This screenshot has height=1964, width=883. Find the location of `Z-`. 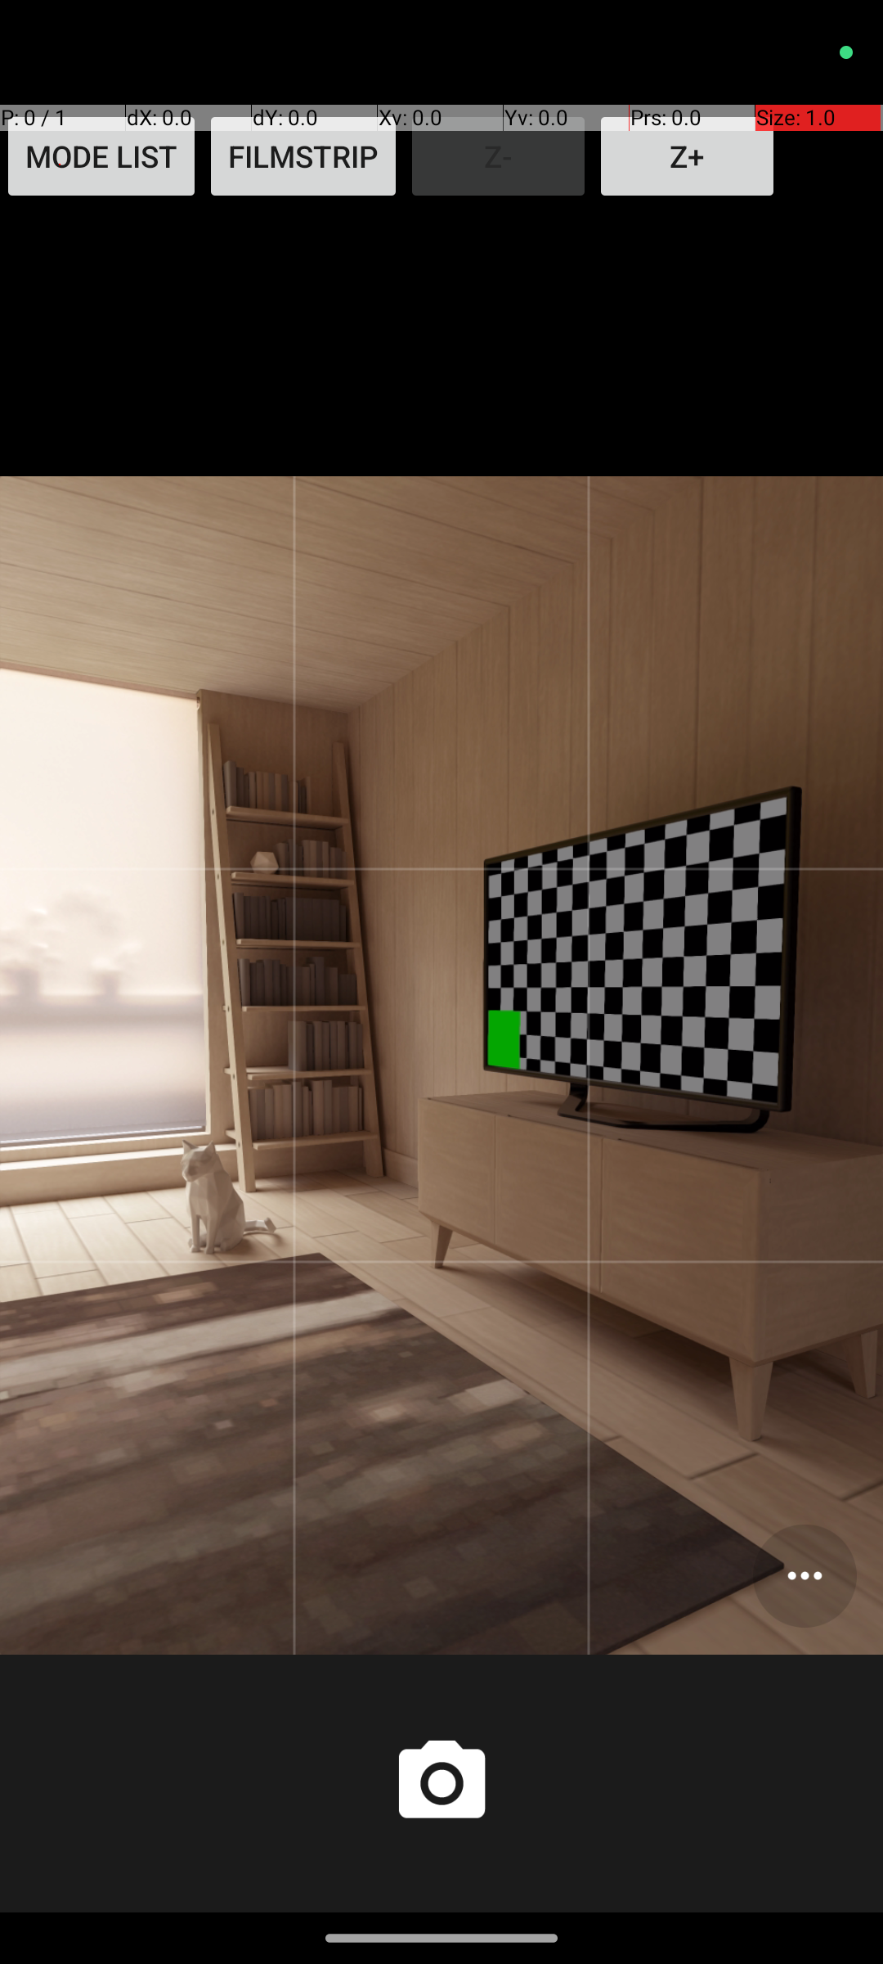

Z- is located at coordinates (499, 156).